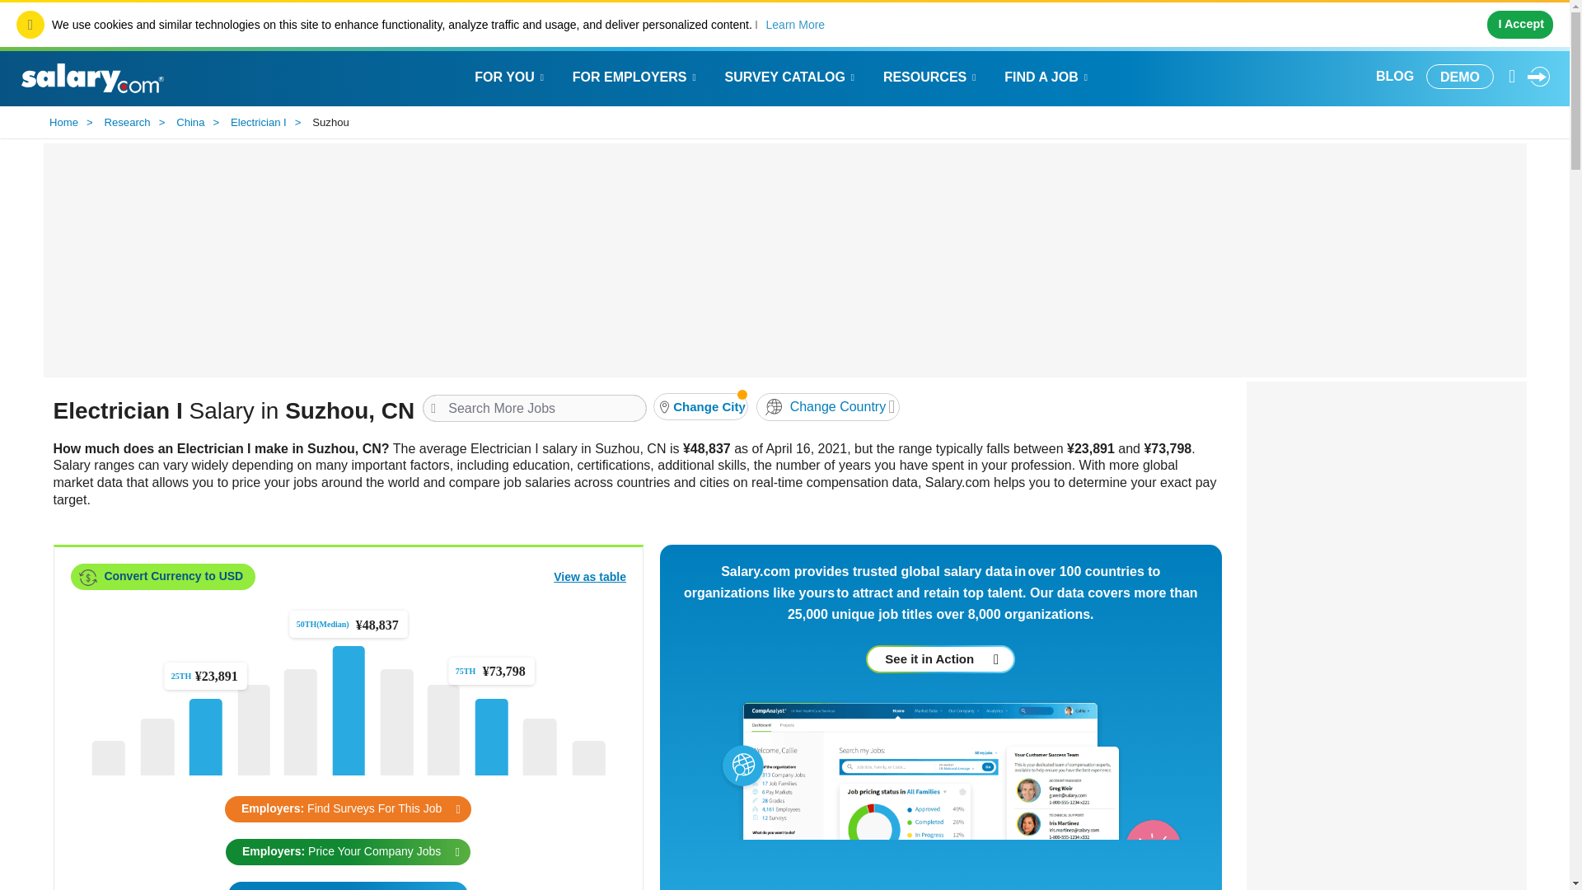 This screenshot has height=890, width=1582. I want to click on BLOG, so click(1395, 76).